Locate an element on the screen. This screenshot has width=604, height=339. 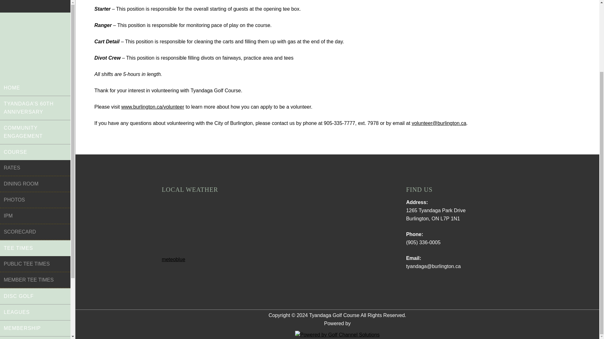
COMMUNITY ENGAGEMENT is located at coordinates (35, 45).